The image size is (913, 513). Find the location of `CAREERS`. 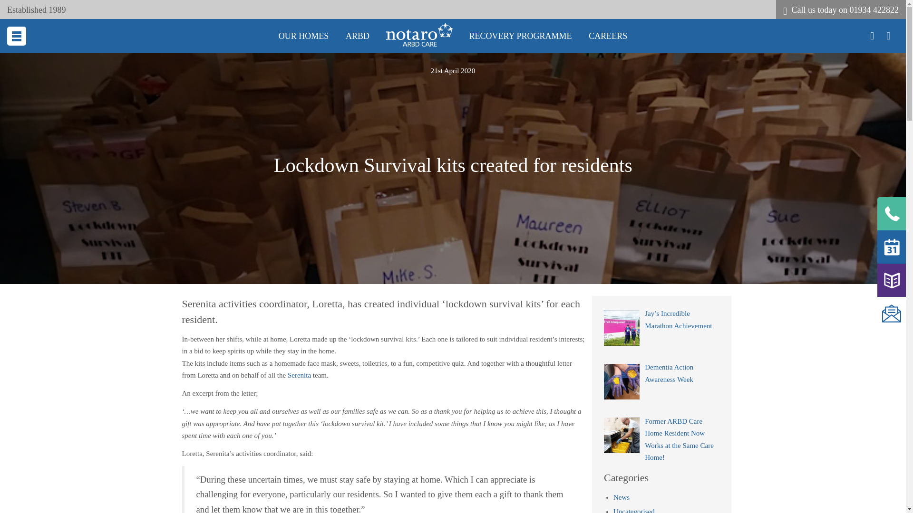

CAREERS is located at coordinates (149, 204).